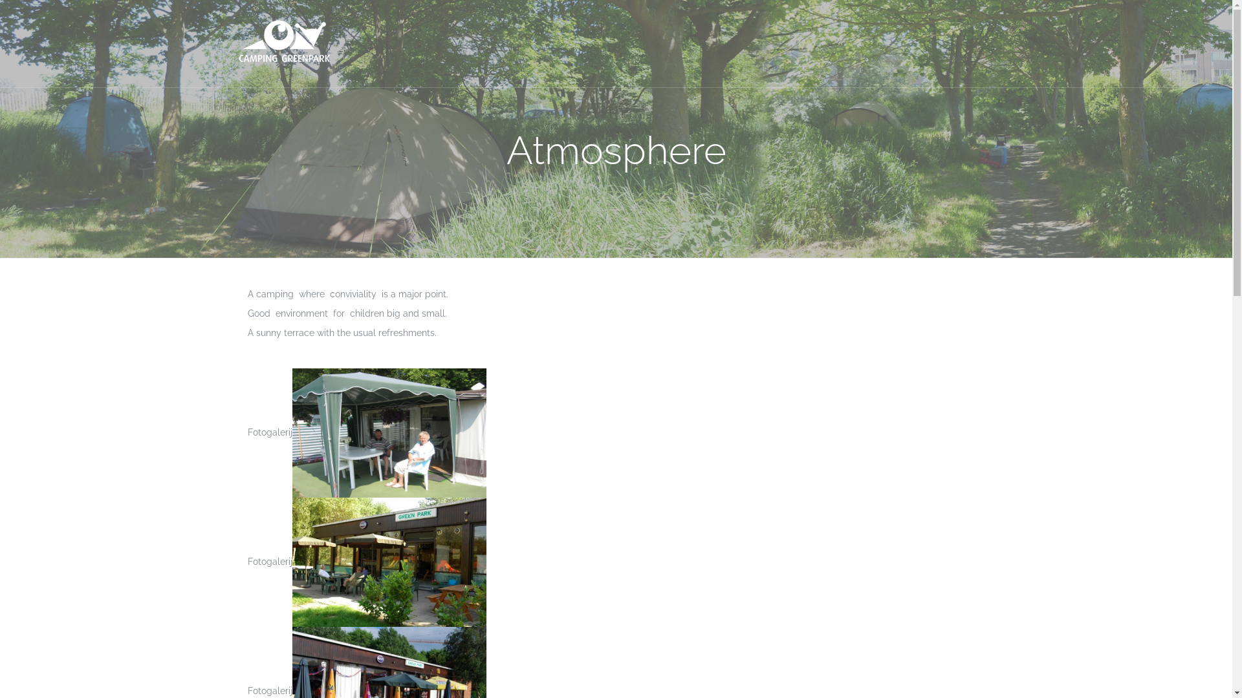  Describe the element at coordinates (338, 68) in the screenshot. I see `DE` at that location.